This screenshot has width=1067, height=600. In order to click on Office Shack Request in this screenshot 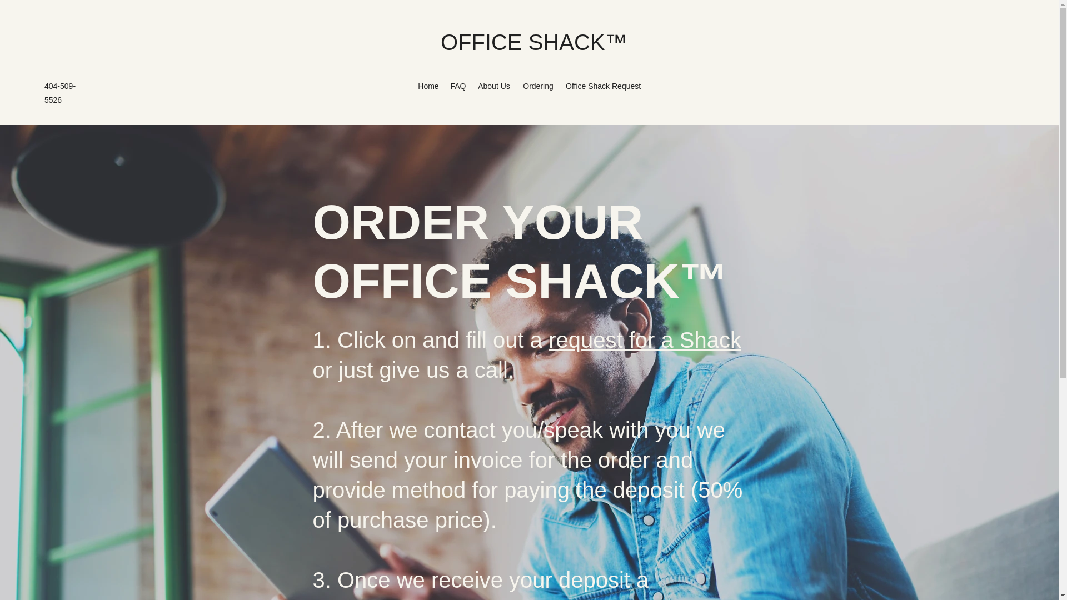, I will do `click(604, 86)`.